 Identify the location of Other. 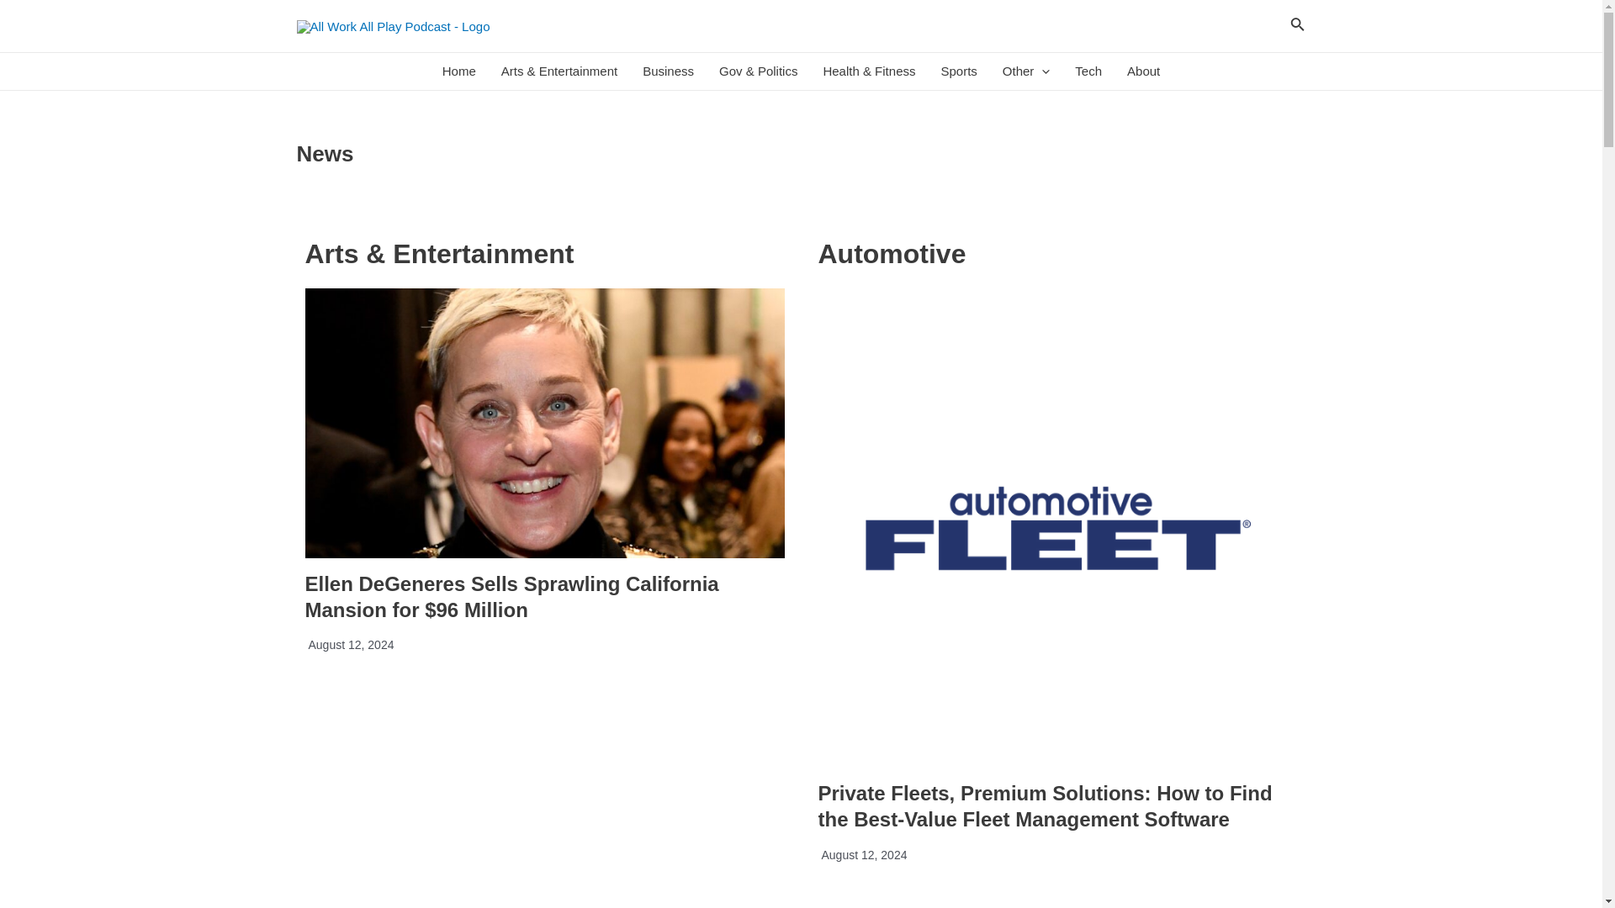
(1026, 71).